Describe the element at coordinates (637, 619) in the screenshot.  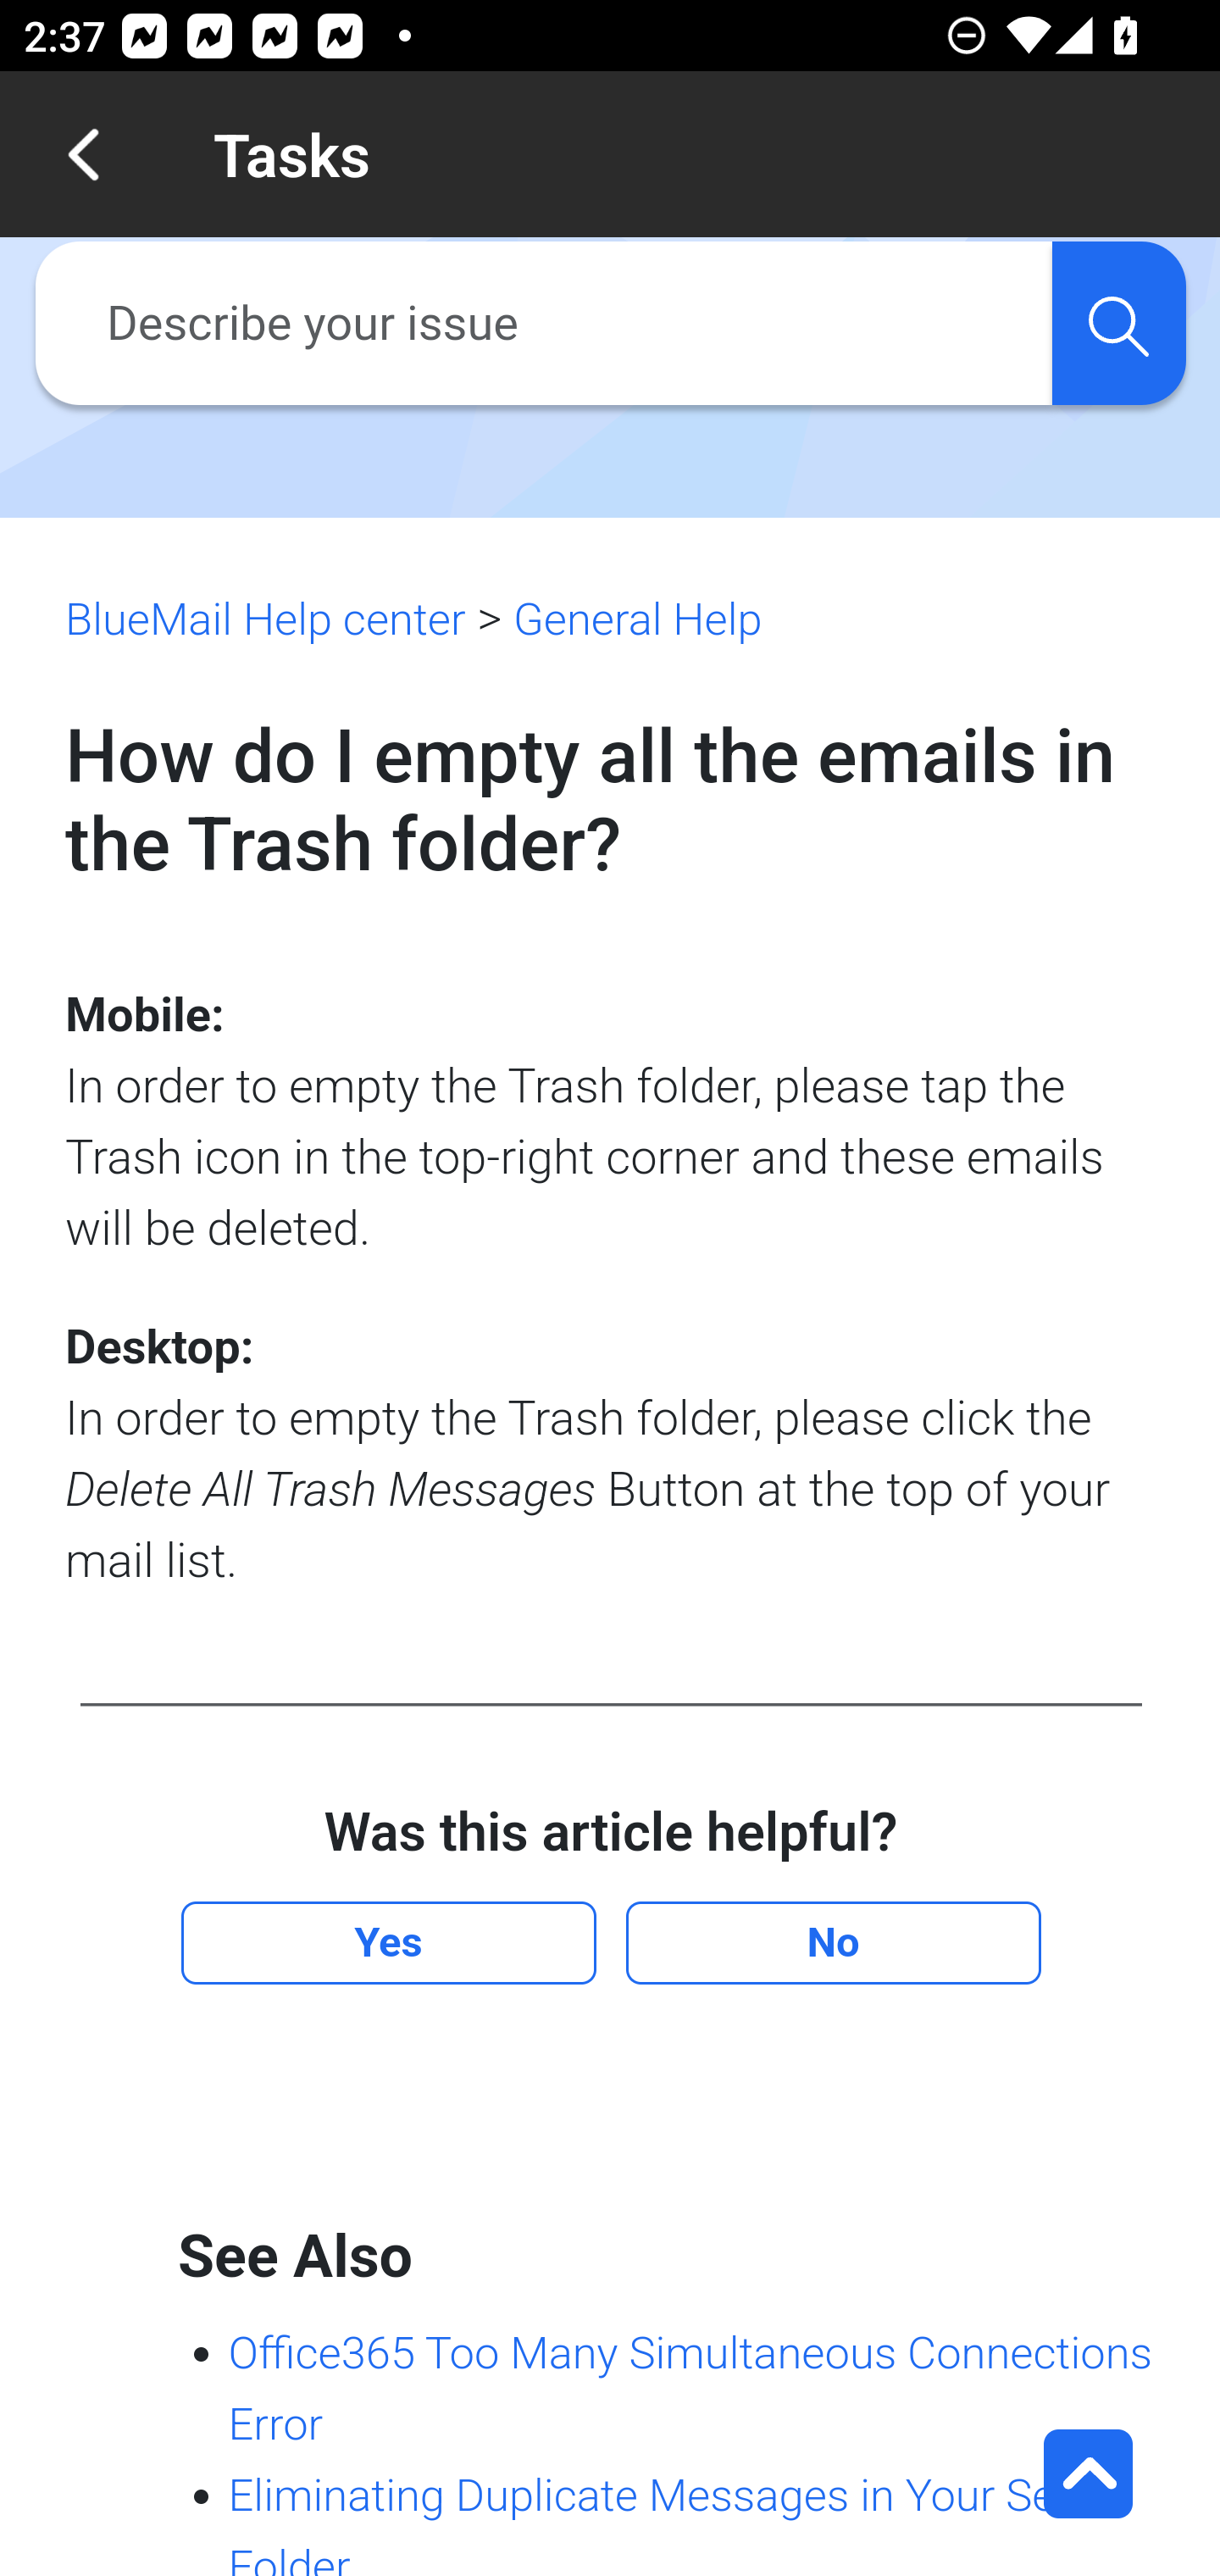
I see `General Help` at that location.